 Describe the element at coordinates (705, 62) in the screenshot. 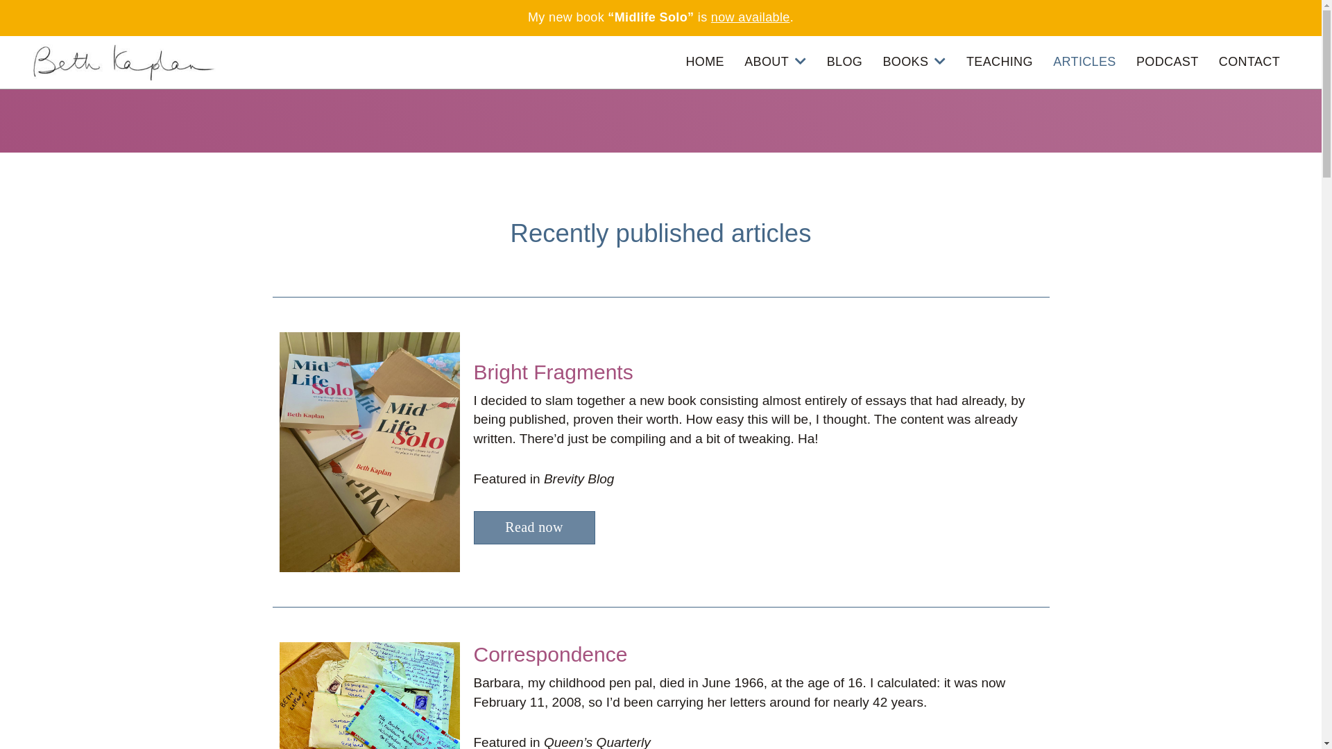

I see `HOME` at that location.